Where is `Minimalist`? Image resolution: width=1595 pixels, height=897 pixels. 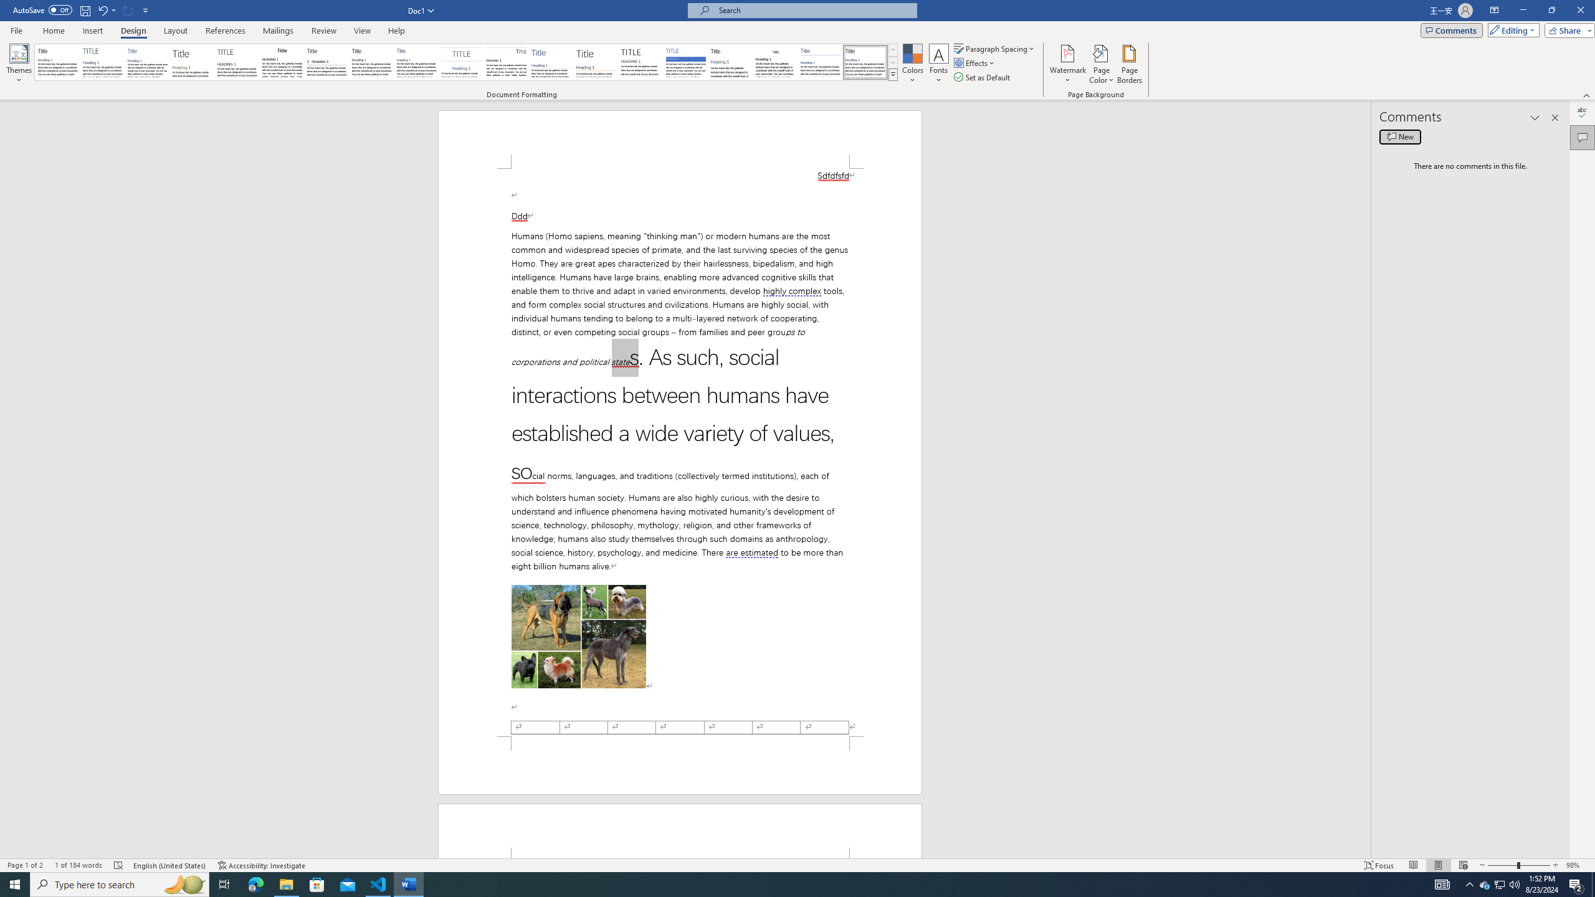
Minimalist is located at coordinates (640, 62).